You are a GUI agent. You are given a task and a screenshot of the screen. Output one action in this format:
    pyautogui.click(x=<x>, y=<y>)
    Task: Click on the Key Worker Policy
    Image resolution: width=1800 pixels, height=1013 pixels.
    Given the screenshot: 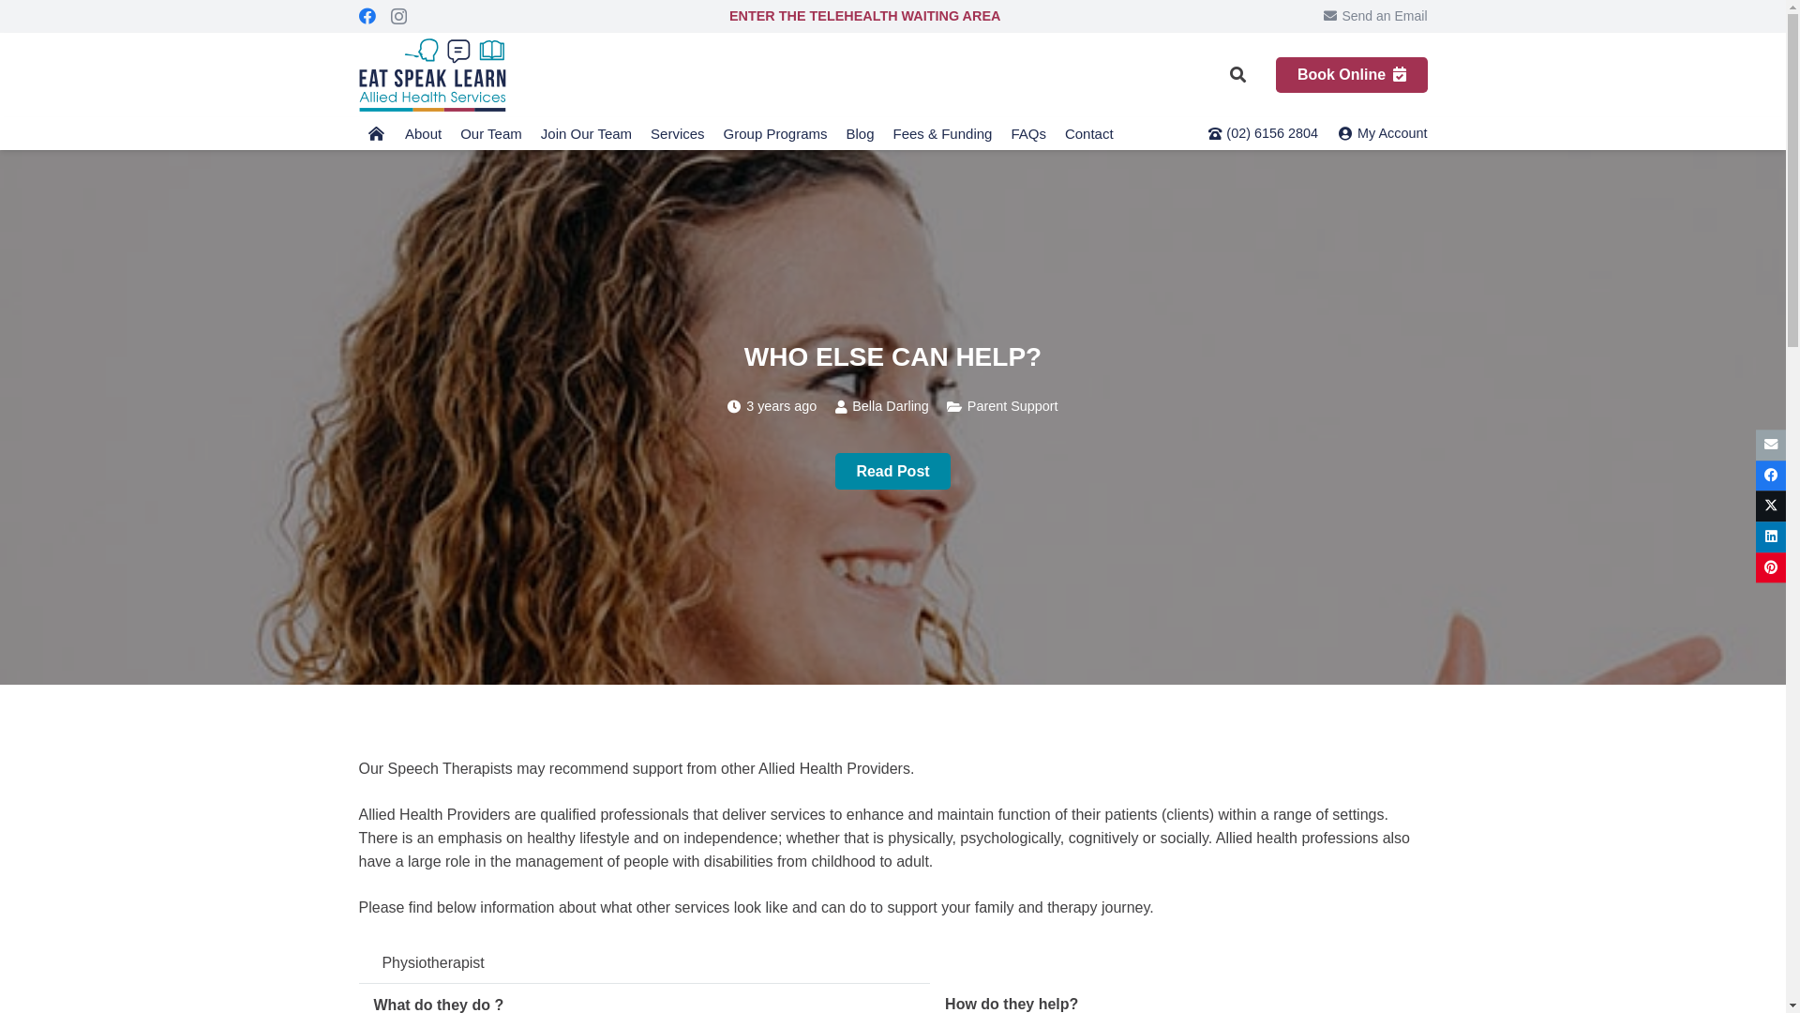 What is the action you would take?
    pyautogui.click(x=1002, y=990)
    